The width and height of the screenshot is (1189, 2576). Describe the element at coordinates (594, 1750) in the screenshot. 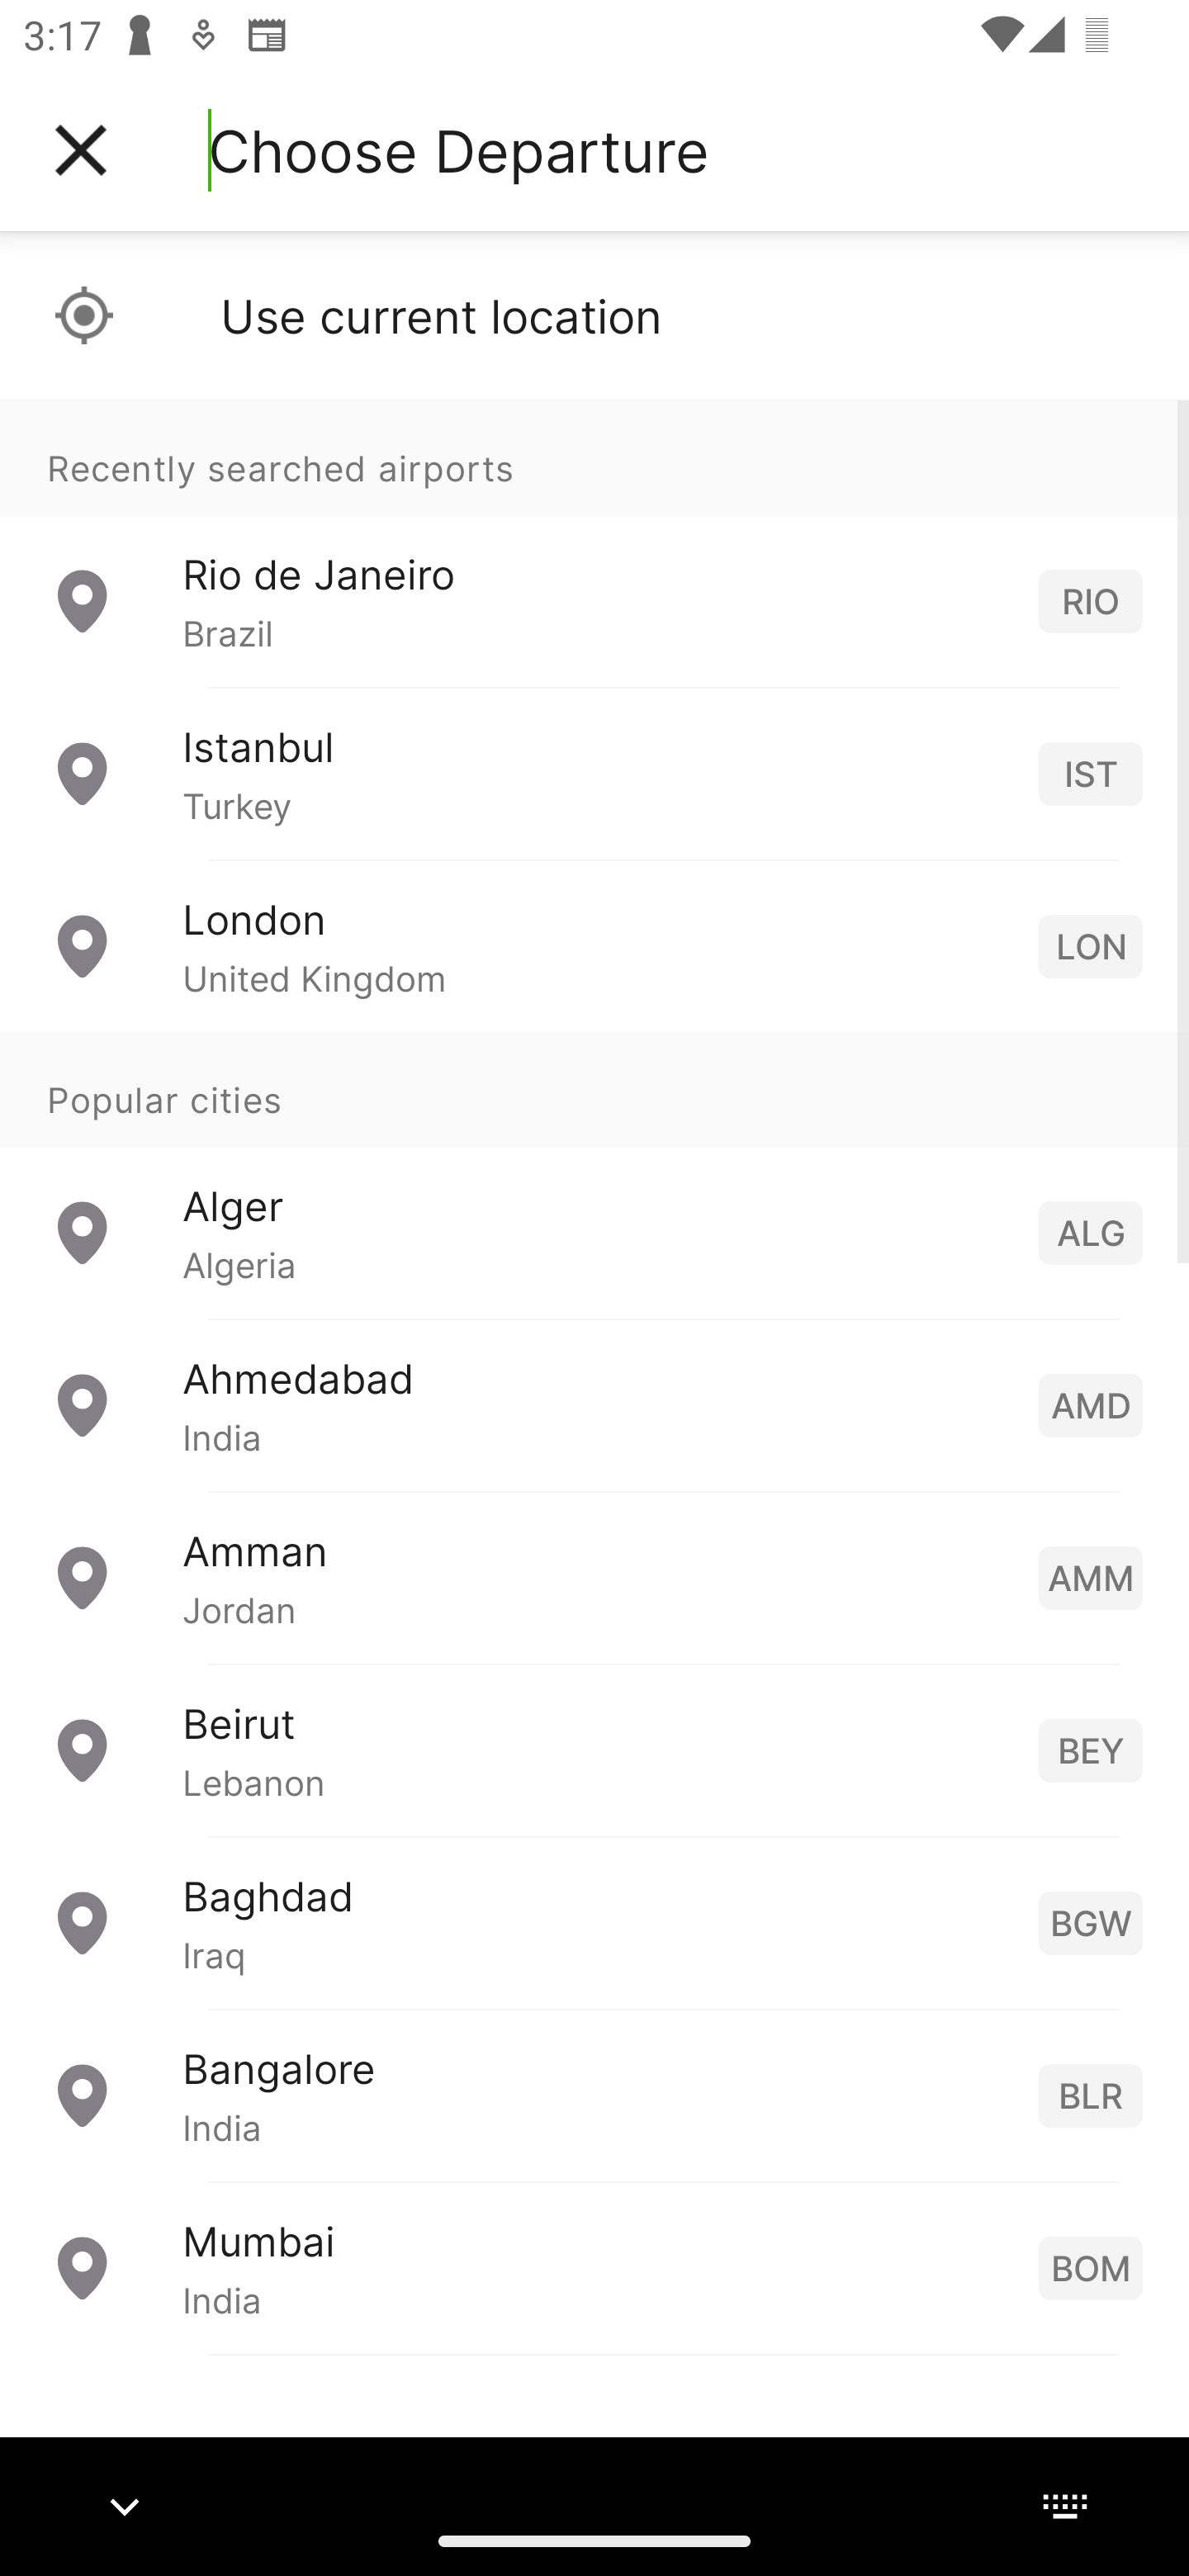

I see `Beirut Lebanon BEY` at that location.